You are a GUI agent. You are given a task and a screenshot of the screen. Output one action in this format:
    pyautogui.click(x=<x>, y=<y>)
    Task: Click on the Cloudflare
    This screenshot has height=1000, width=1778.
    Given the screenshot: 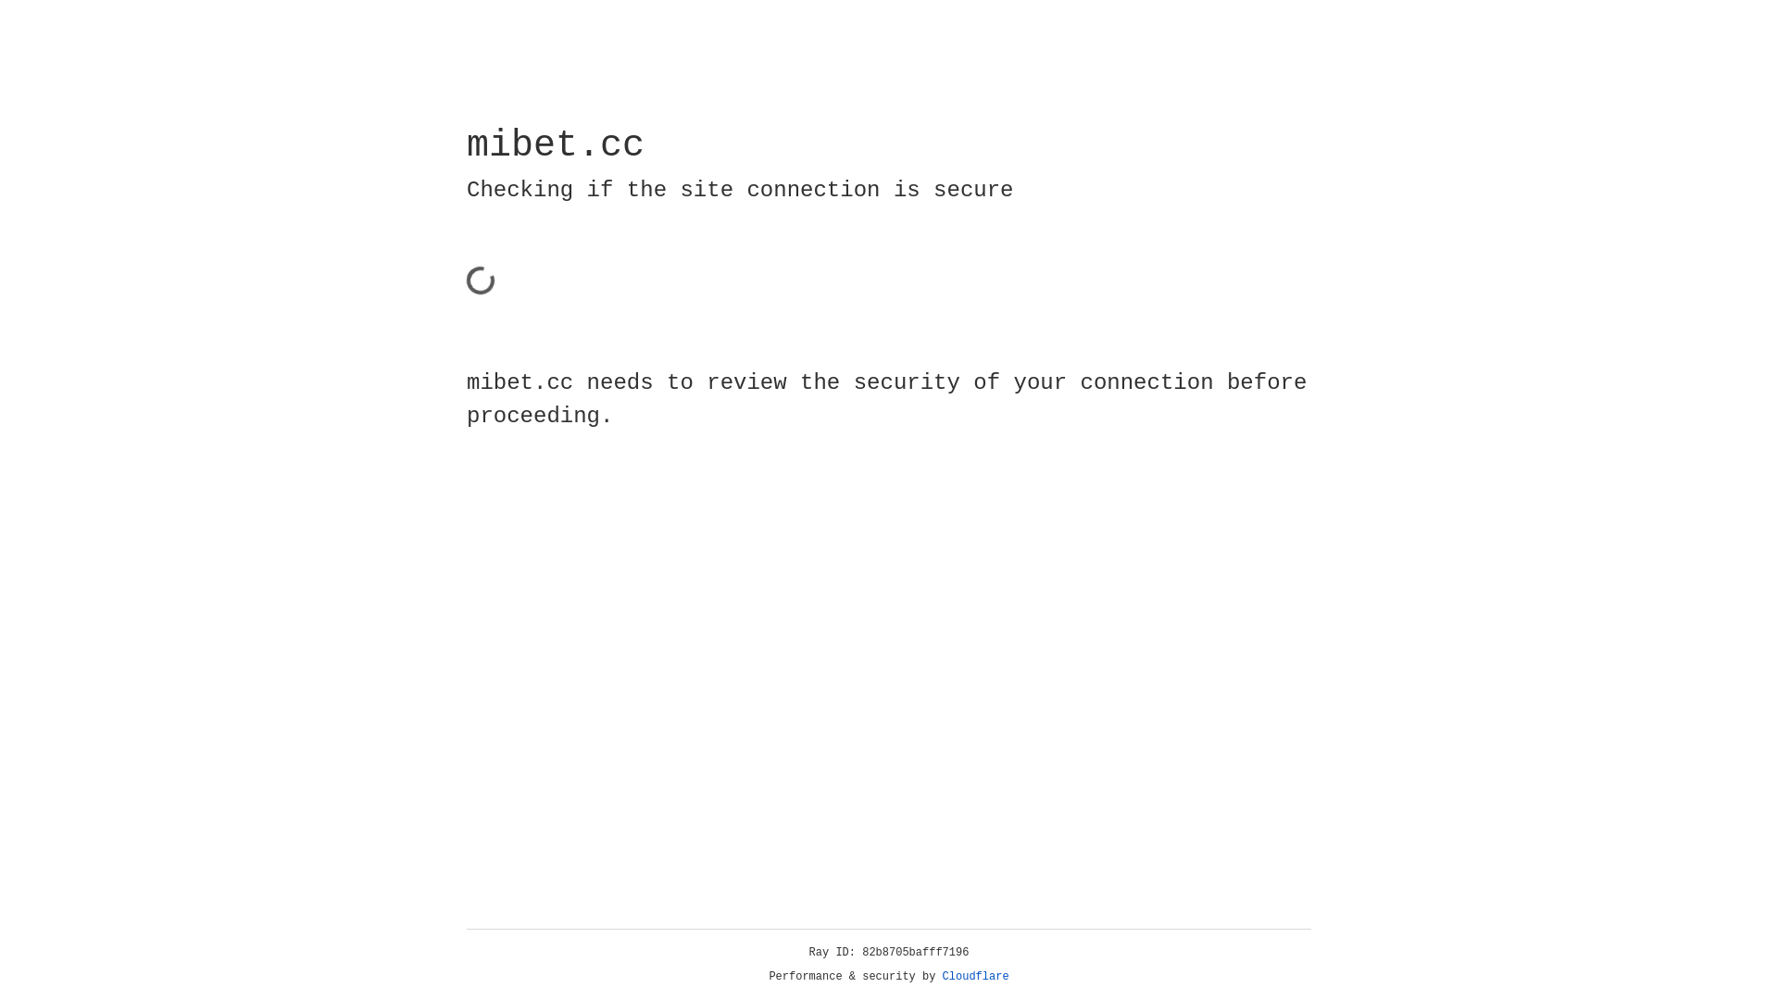 What is the action you would take?
    pyautogui.click(x=976, y=977)
    